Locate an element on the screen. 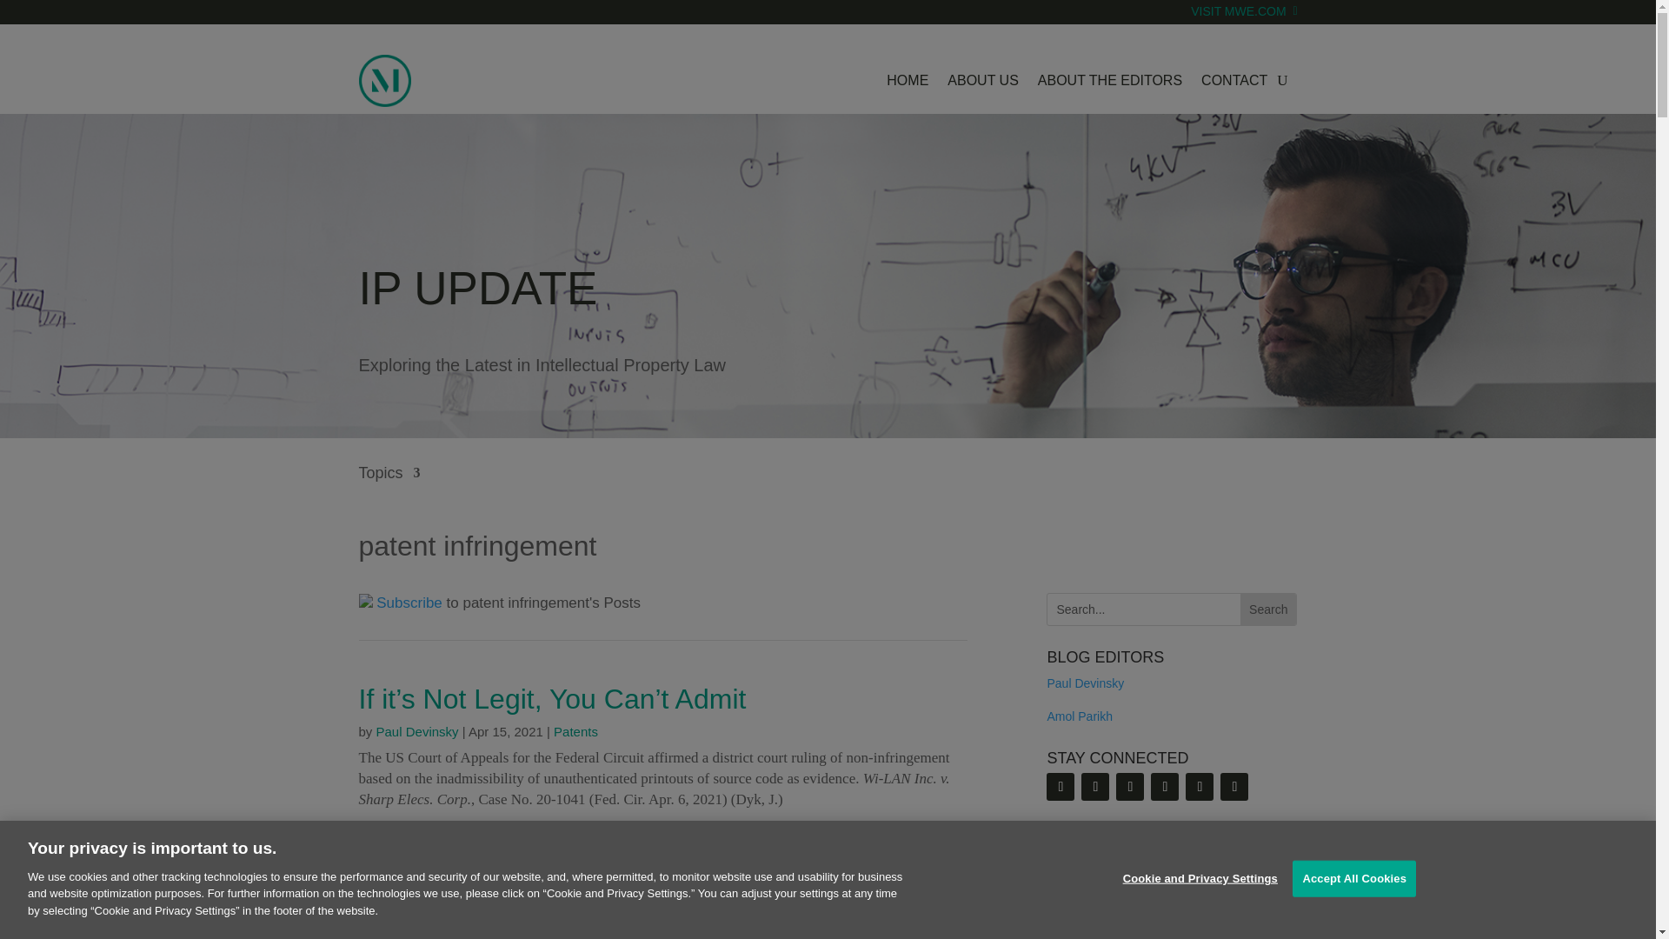  Search is located at coordinates (1267, 609).